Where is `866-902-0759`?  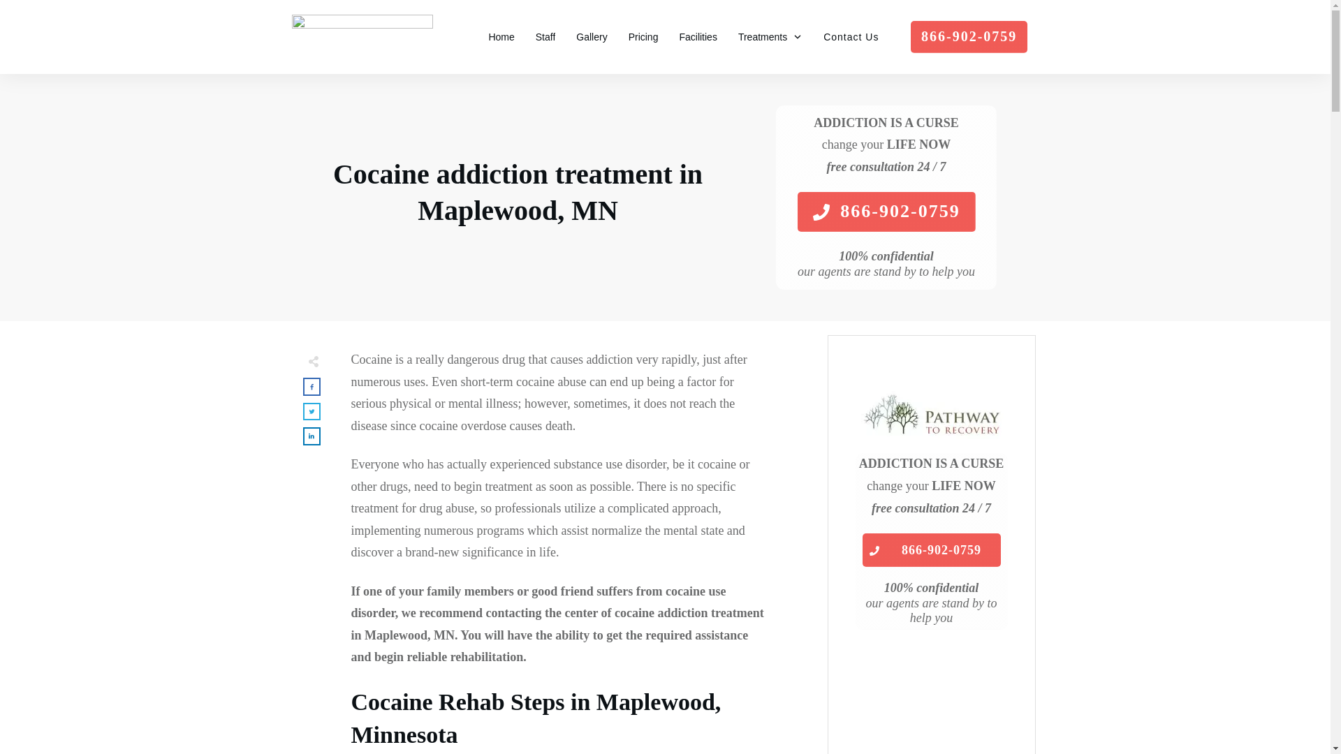
866-902-0759 is located at coordinates (968, 36).